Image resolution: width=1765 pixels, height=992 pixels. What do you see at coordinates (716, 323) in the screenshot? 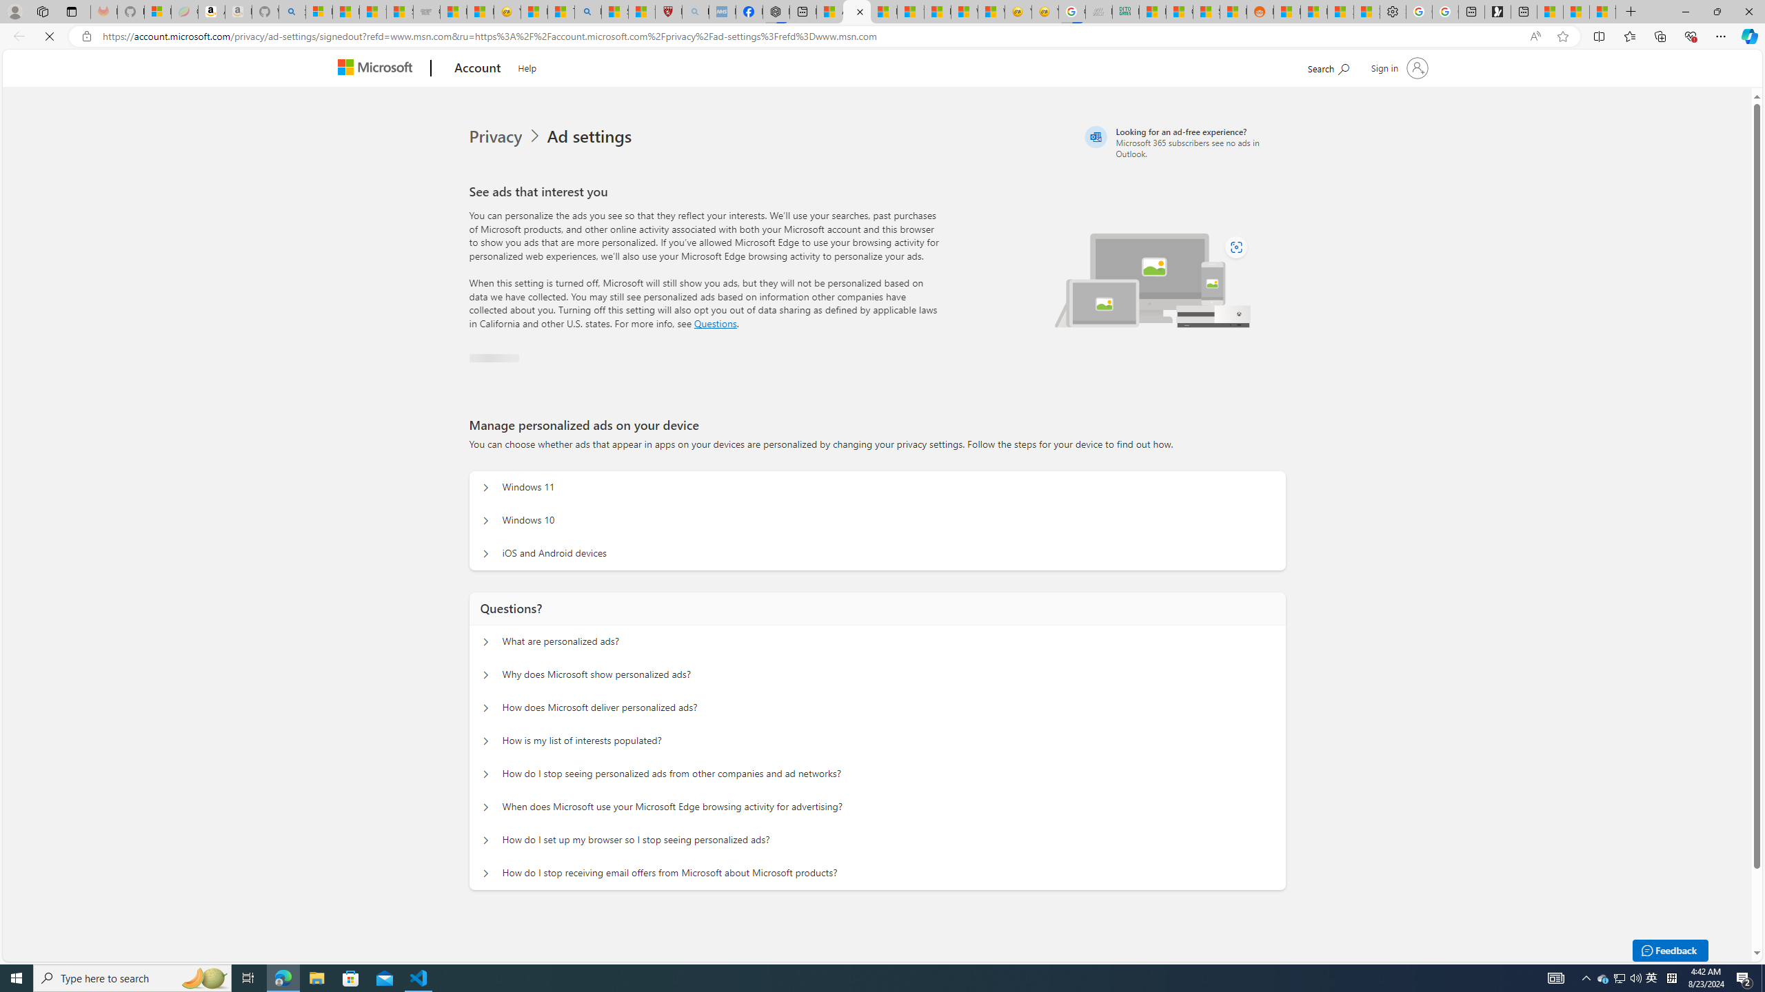
I see `Go to Questions section` at bounding box center [716, 323].